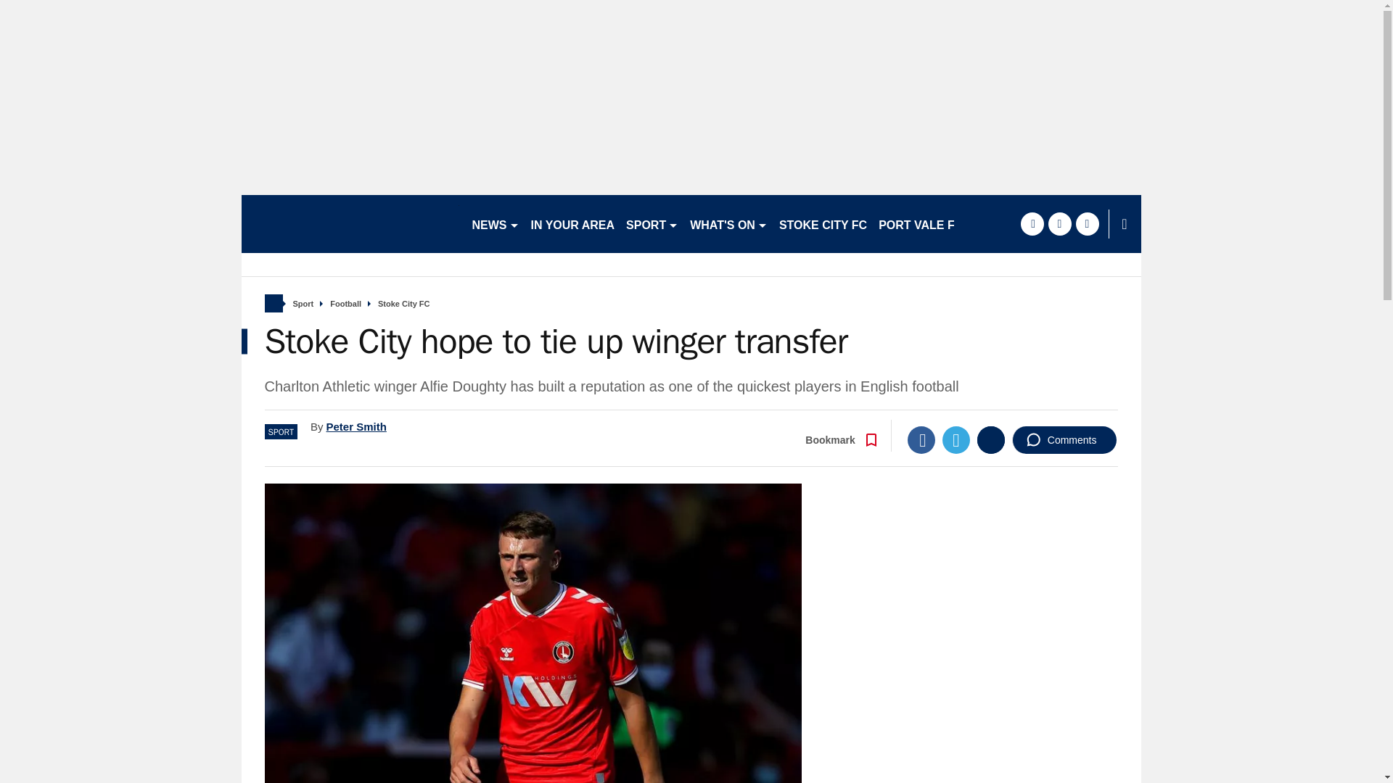  Describe the element at coordinates (1087, 223) in the screenshot. I see `instagram` at that location.